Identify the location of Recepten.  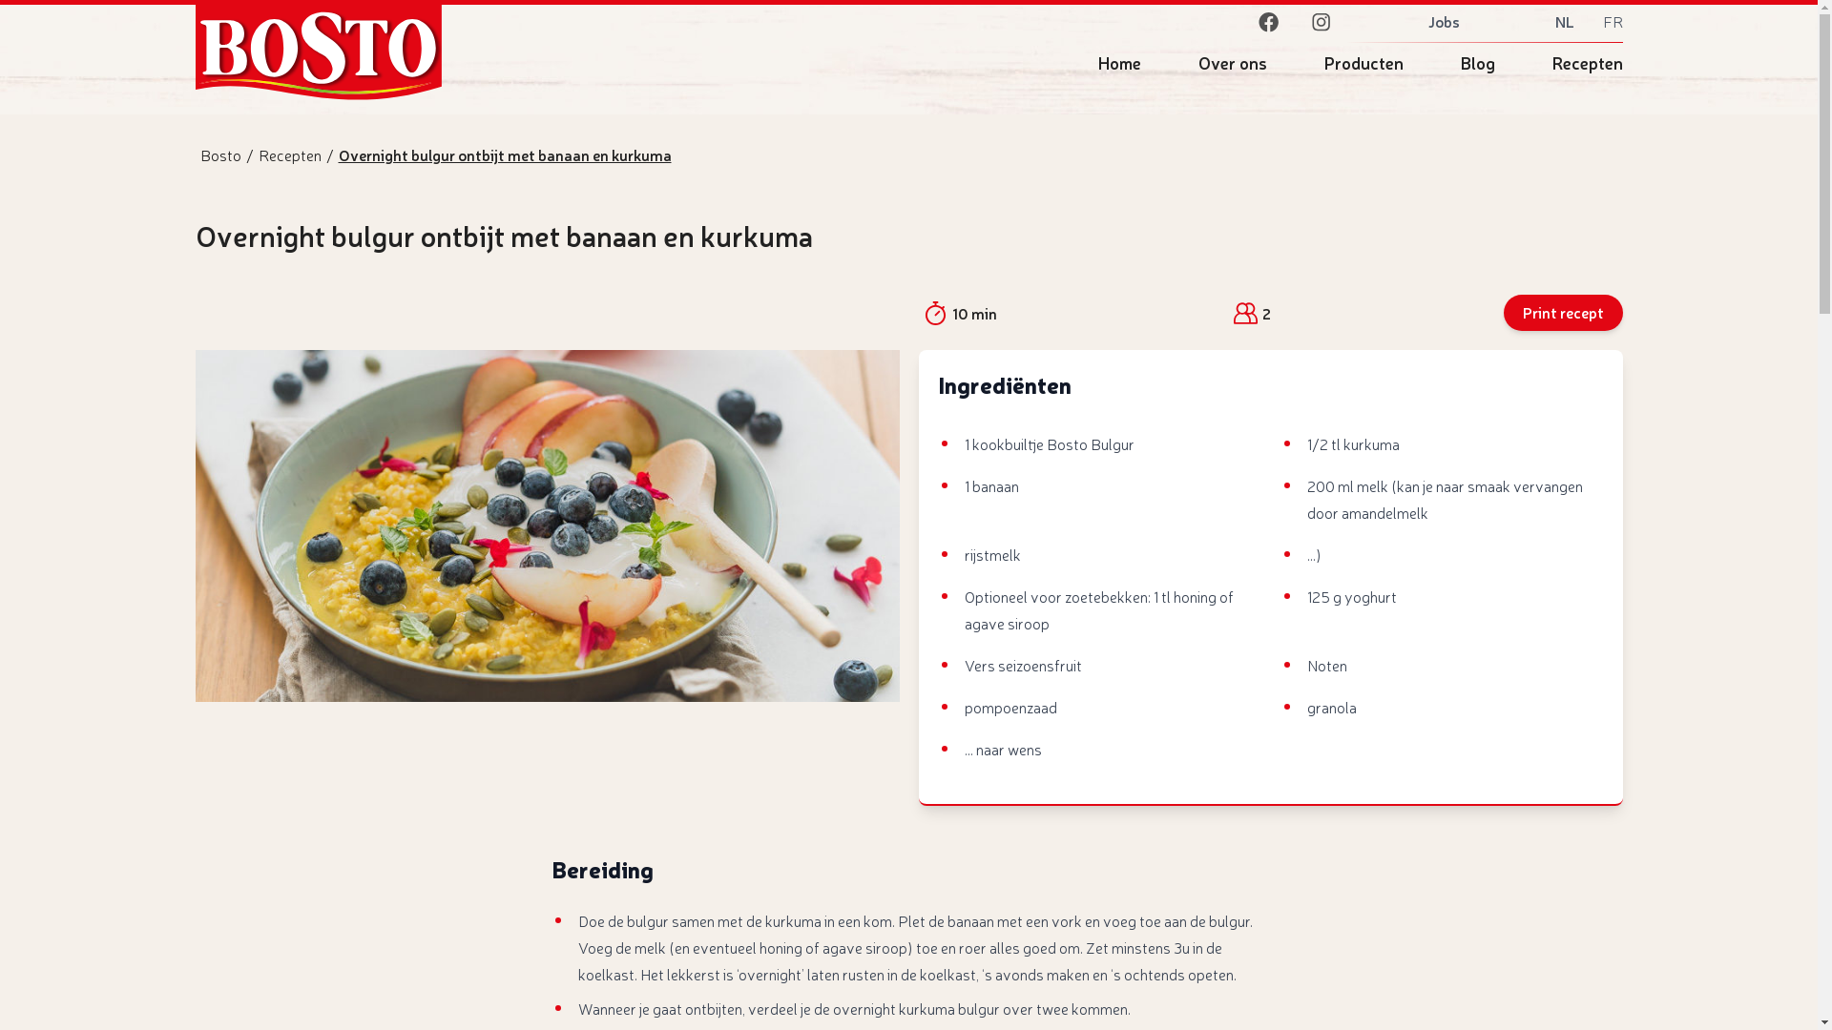
(290, 154).